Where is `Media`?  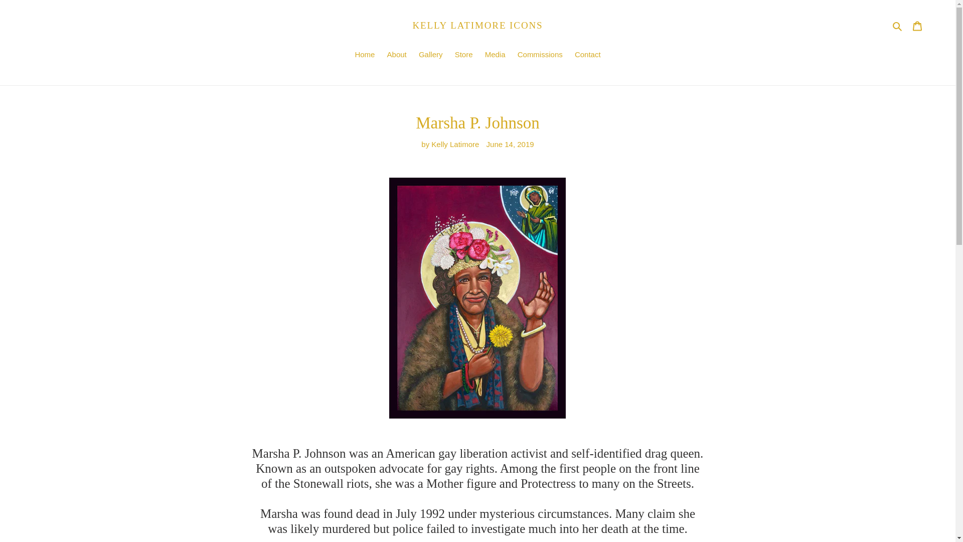 Media is located at coordinates (495, 56).